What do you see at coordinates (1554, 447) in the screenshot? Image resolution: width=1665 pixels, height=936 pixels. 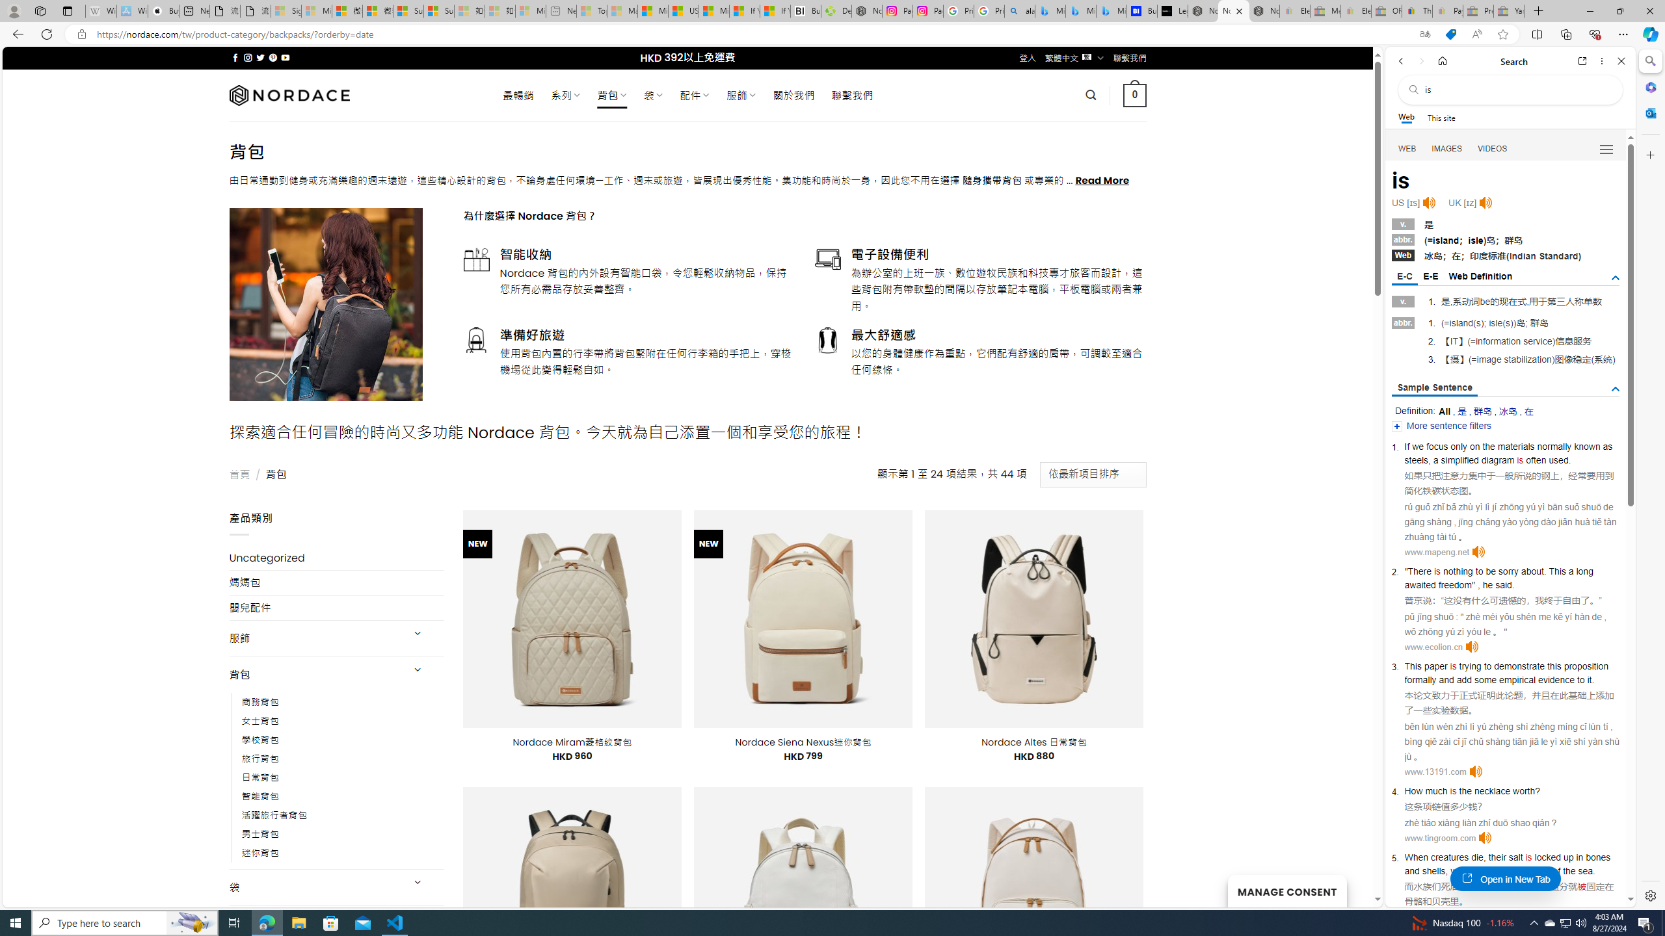 I see `normally` at bounding box center [1554, 447].